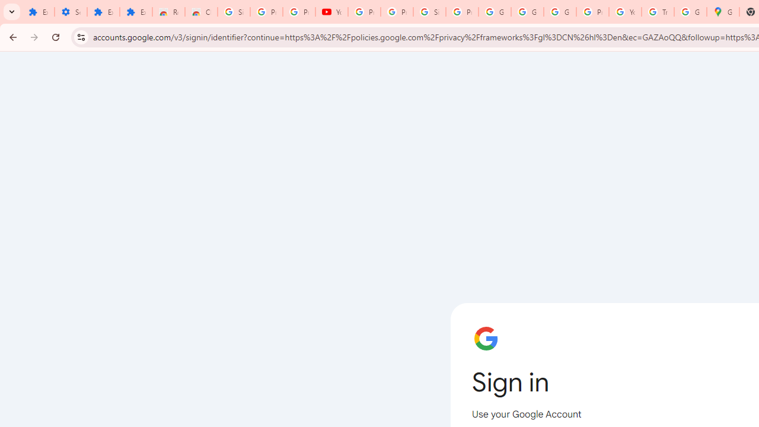 This screenshot has width=759, height=427. What do you see at coordinates (625, 12) in the screenshot?
I see `YouTube` at bounding box center [625, 12].